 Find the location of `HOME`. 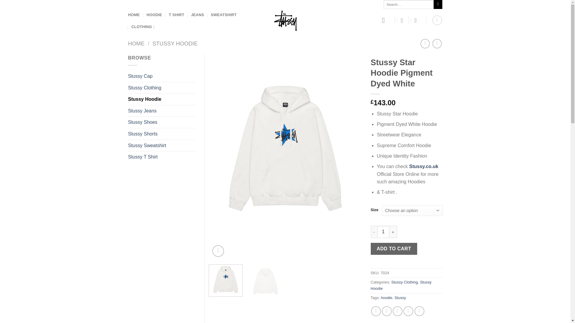

HOME is located at coordinates (137, 43).